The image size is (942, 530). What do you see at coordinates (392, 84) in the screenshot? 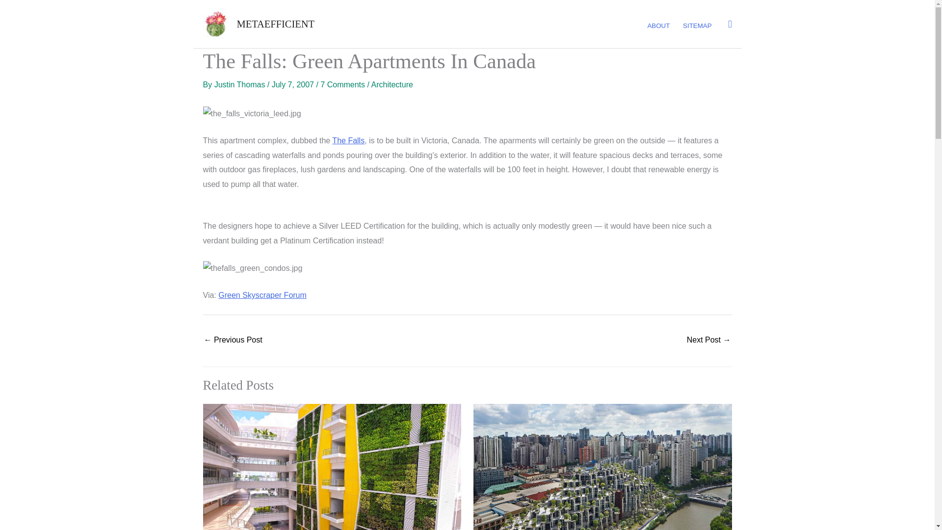
I see `Architecture` at bounding box center [392, 84].